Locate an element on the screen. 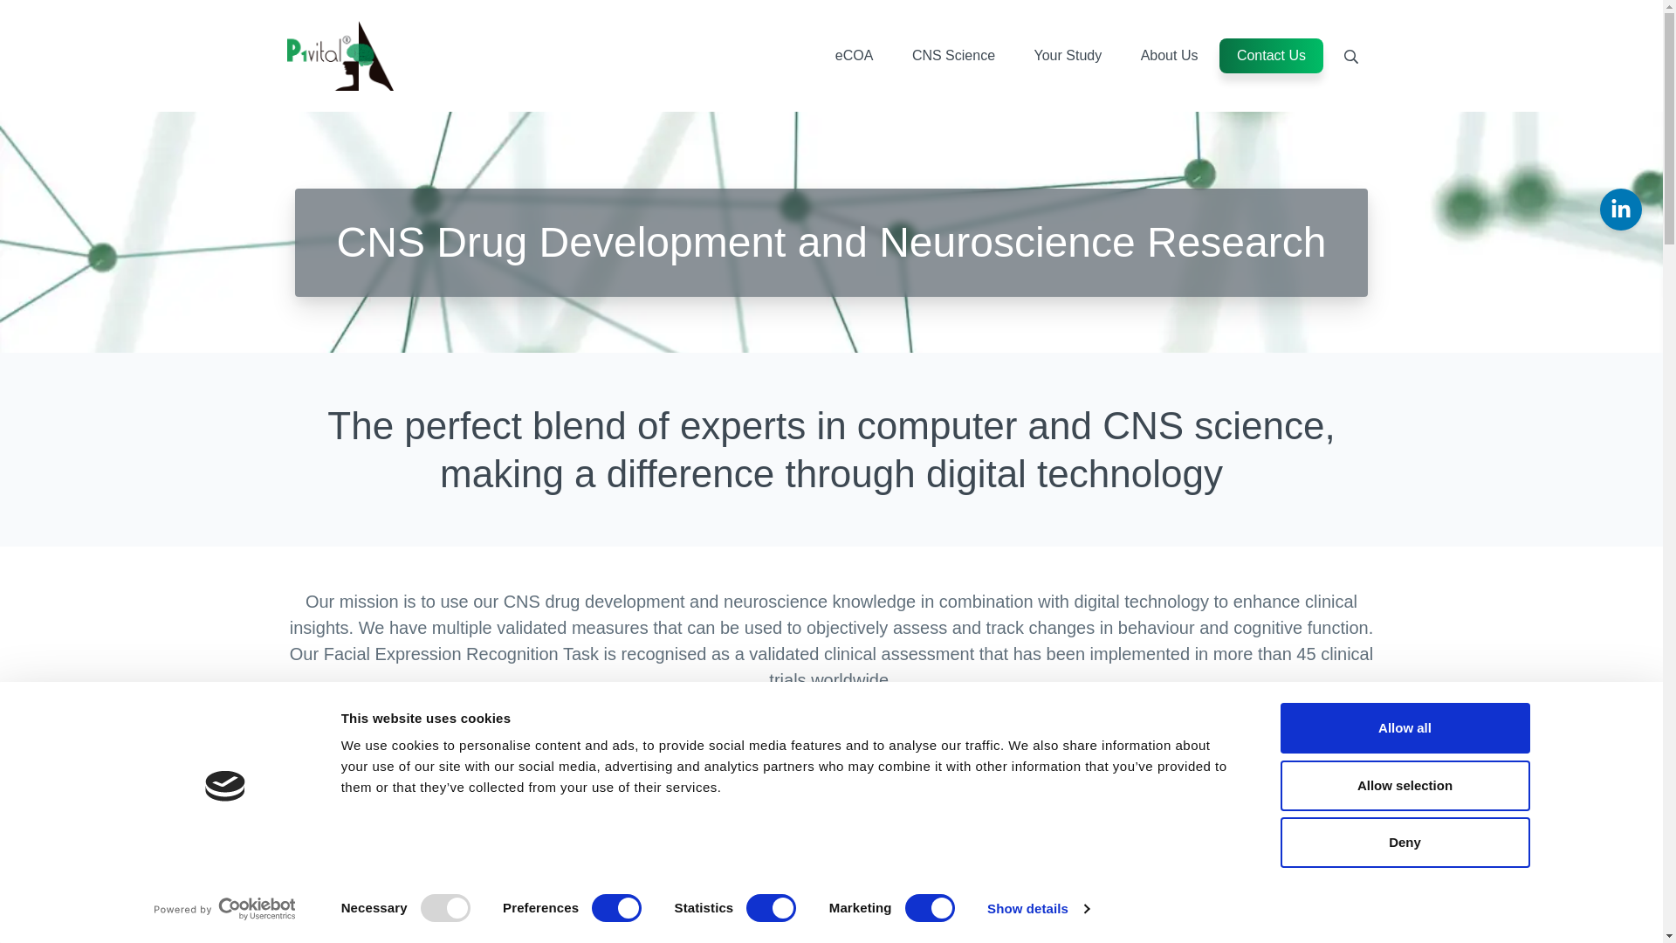 This screenshot has width=1676, height=943. Allow selection is located at coordinates (1404, 784).